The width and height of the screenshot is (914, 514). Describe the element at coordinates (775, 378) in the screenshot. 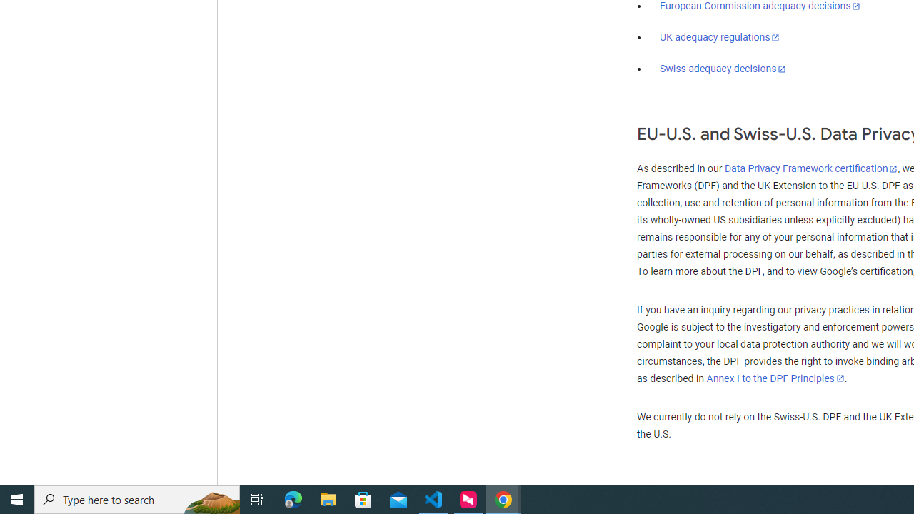

I see `Annex I to the DPF Principles` at that location.